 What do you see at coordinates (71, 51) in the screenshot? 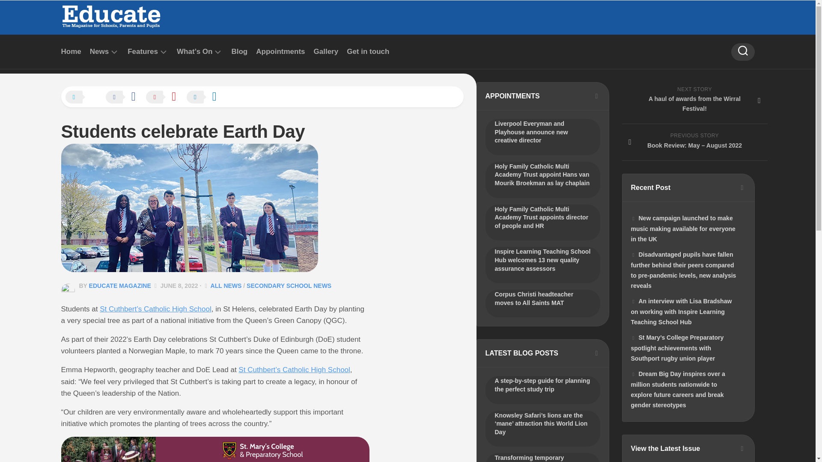
I see `Home` at bounding box center [71, 51].